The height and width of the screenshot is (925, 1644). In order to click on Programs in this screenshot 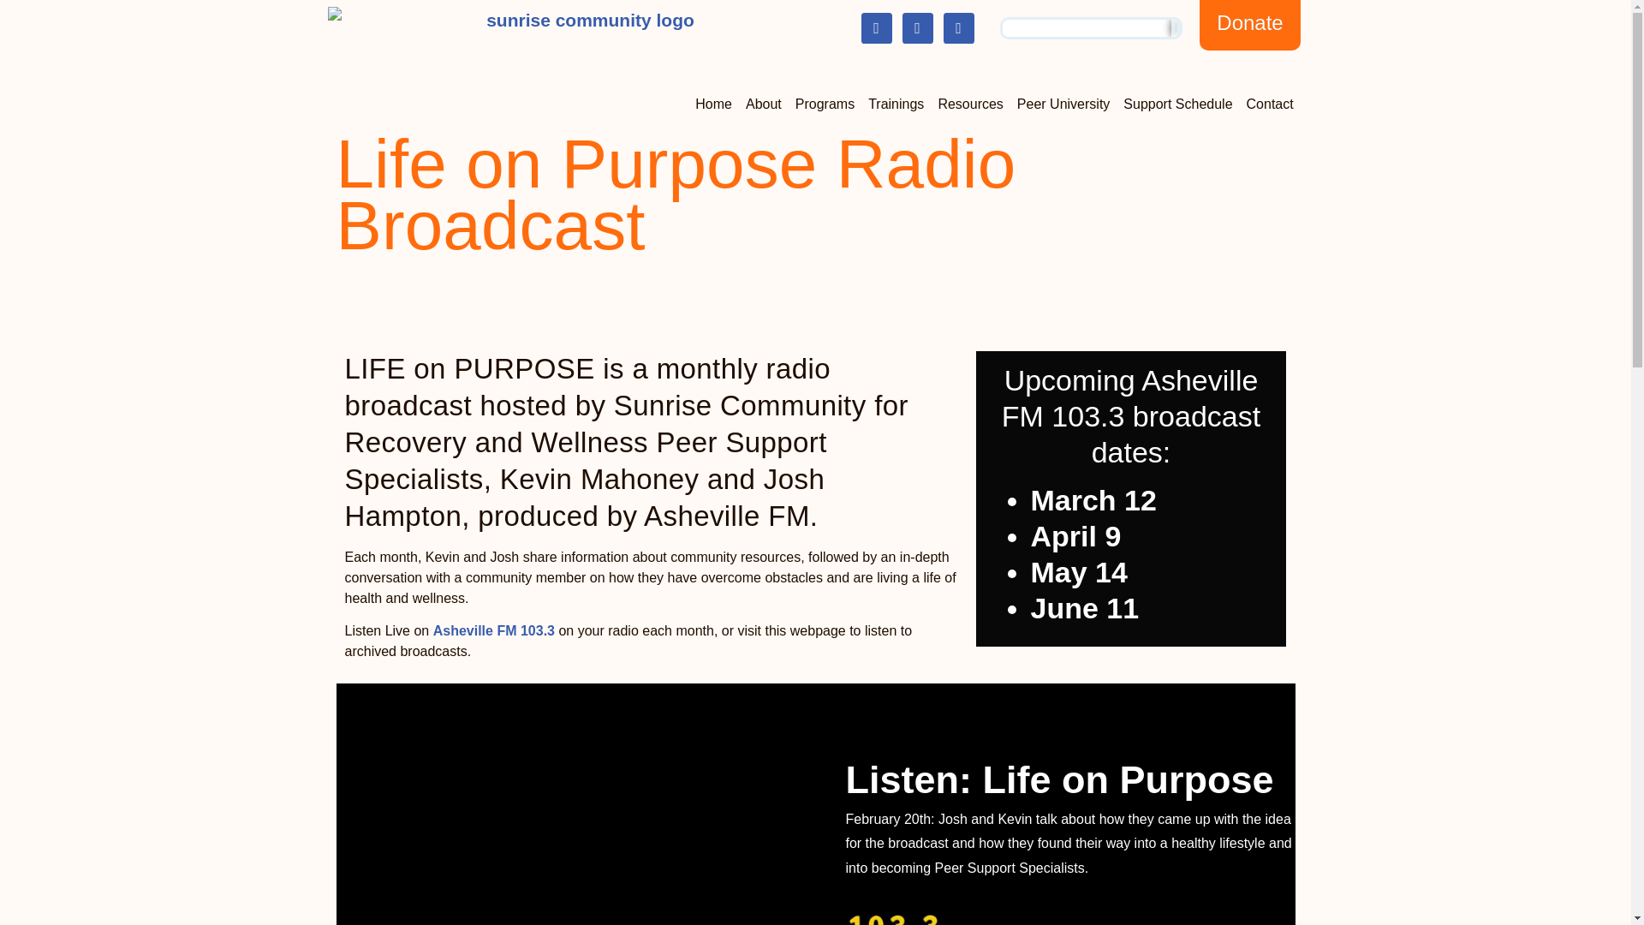, I will do `click(825, 104)`.